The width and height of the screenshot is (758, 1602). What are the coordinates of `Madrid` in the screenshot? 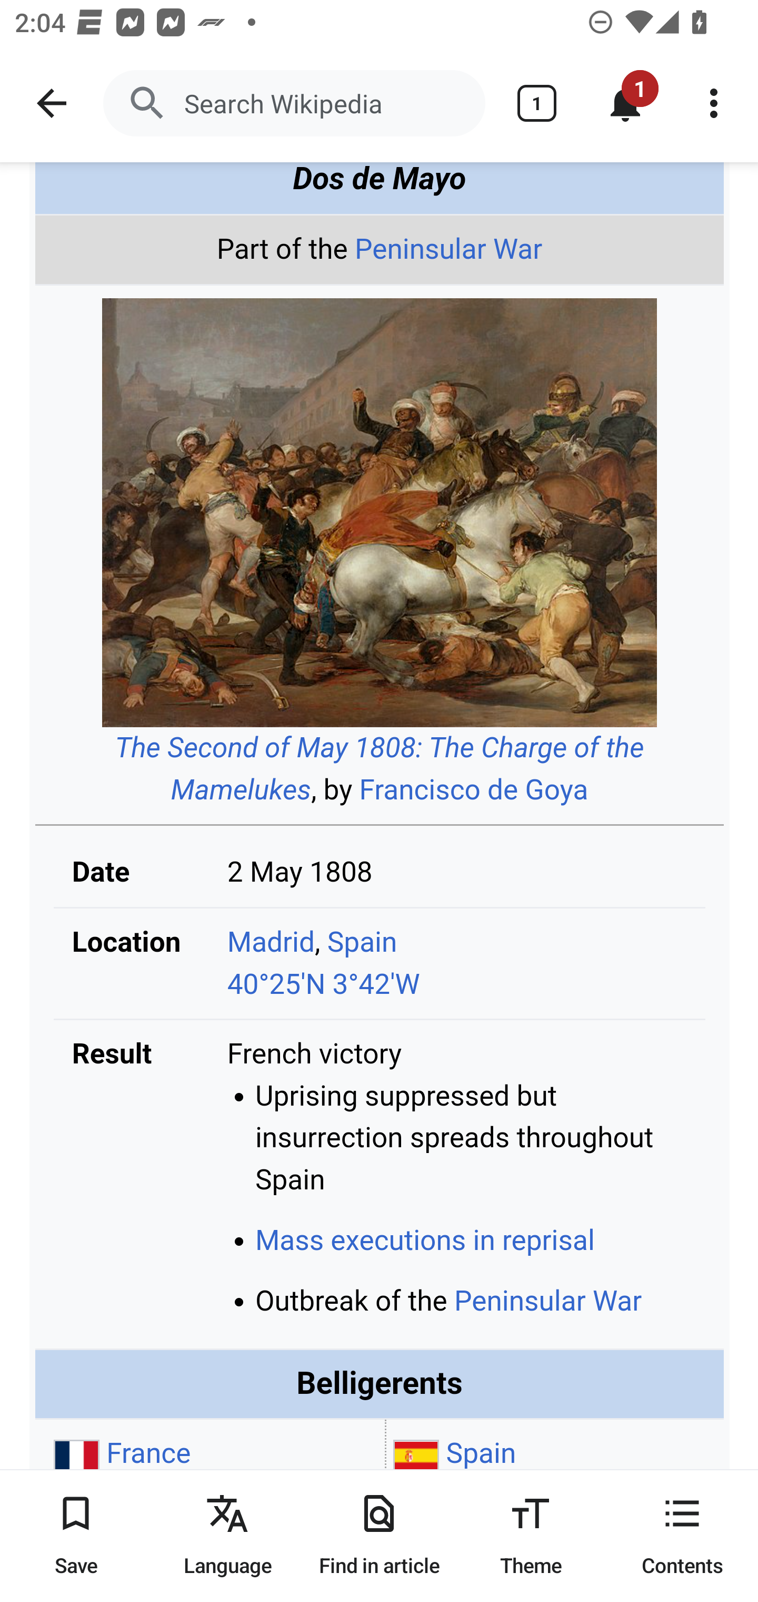 It's located at (272, 943).